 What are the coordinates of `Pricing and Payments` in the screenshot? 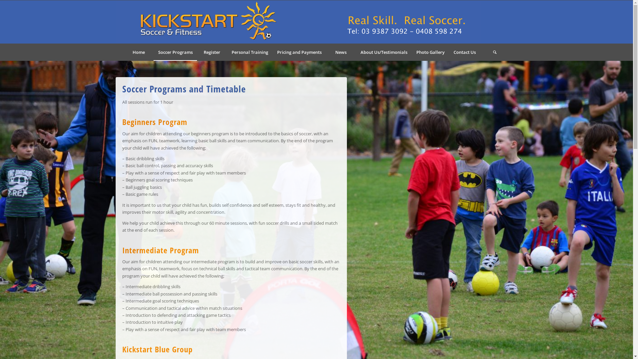 It's located at (299, 52).